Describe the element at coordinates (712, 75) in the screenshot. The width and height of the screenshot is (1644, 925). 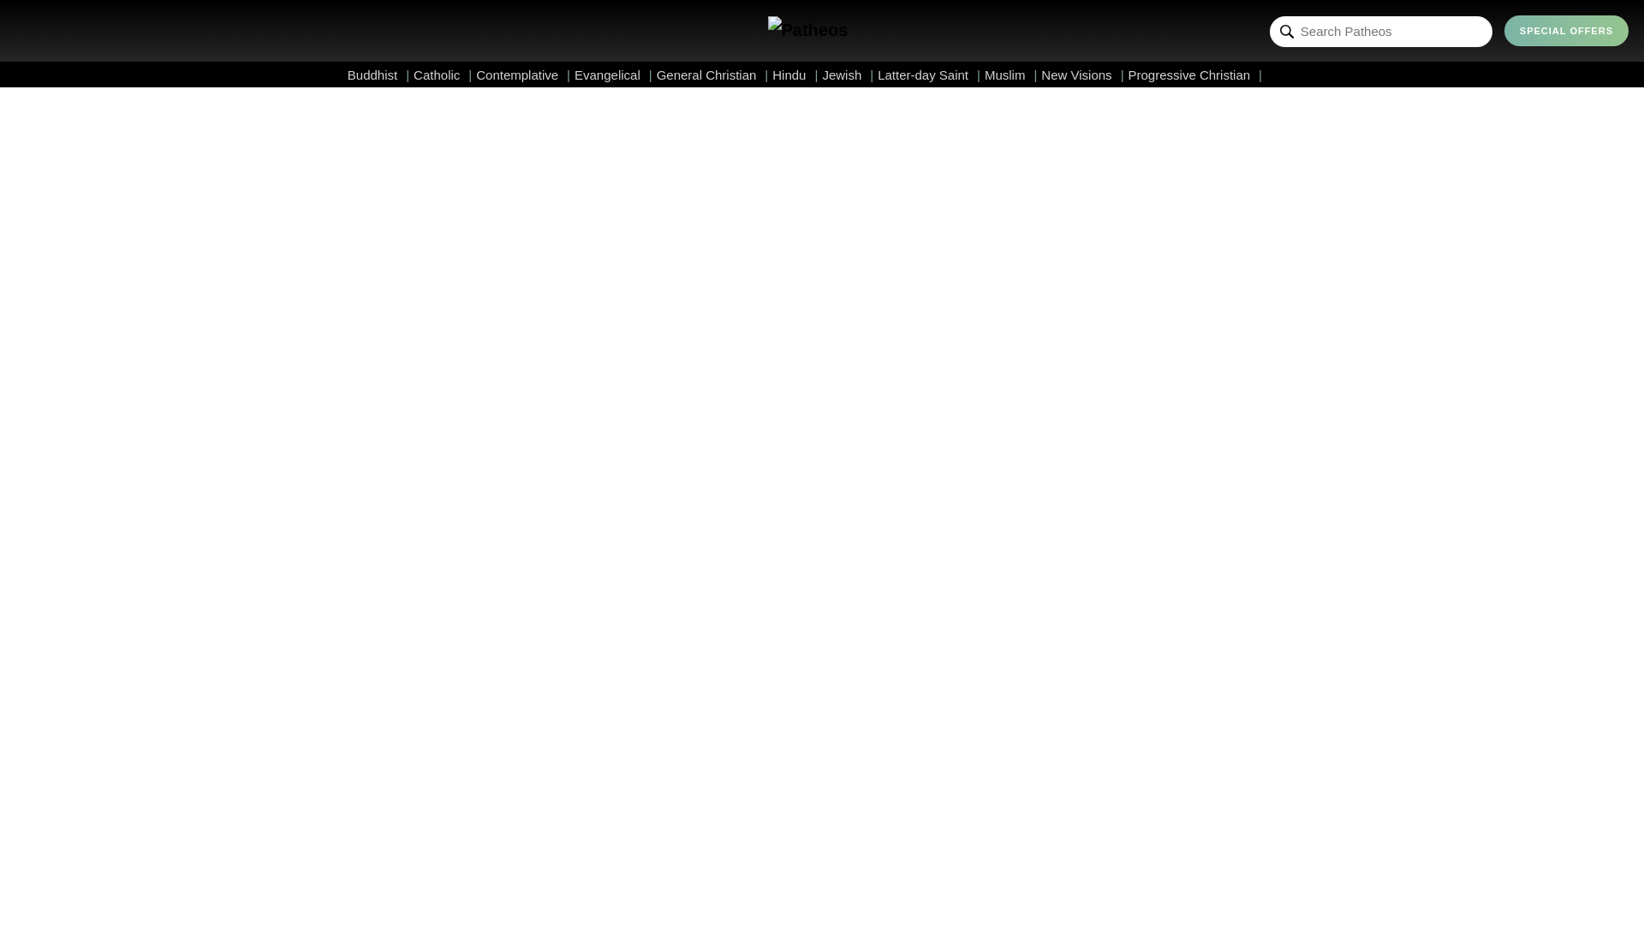
I see `General Christian` at that location.